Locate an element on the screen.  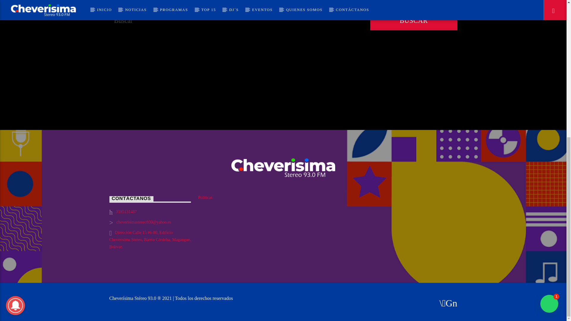
Buscar is located at coordinates (413, 21).